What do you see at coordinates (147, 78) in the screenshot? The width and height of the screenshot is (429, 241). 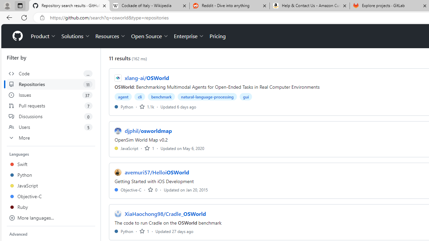 I see `xlang-ai/OSWorld` at bounding box center [147, 78].